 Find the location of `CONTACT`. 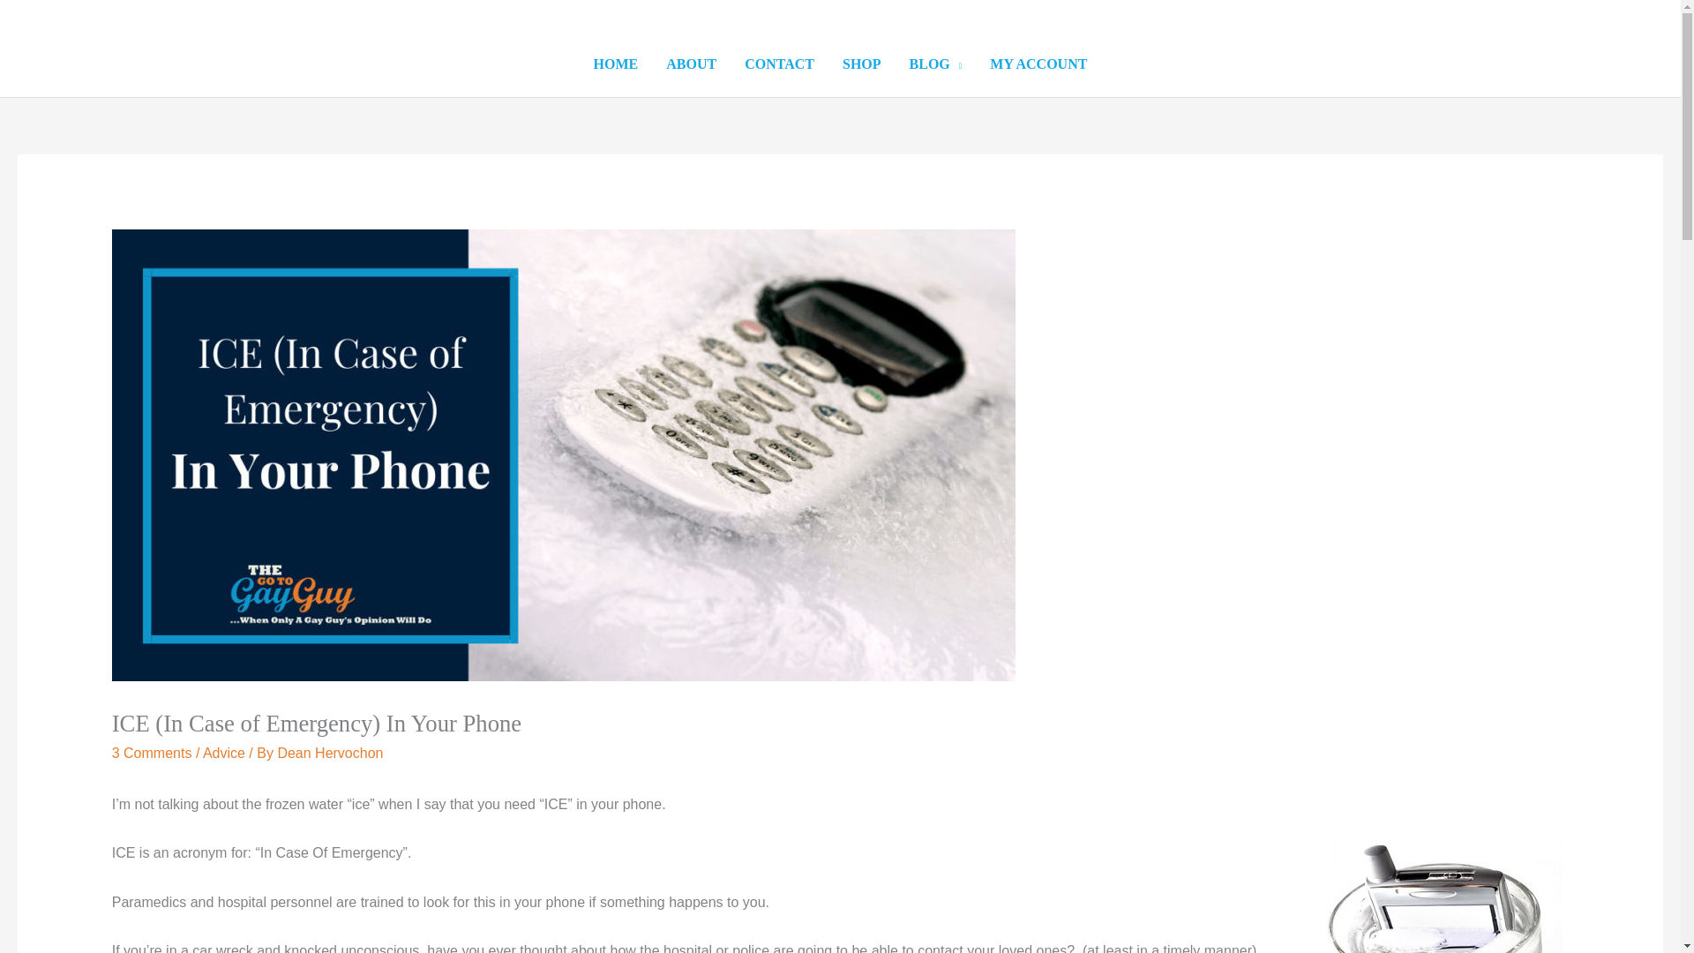

CONTACT is located at coordinates (778, 64).